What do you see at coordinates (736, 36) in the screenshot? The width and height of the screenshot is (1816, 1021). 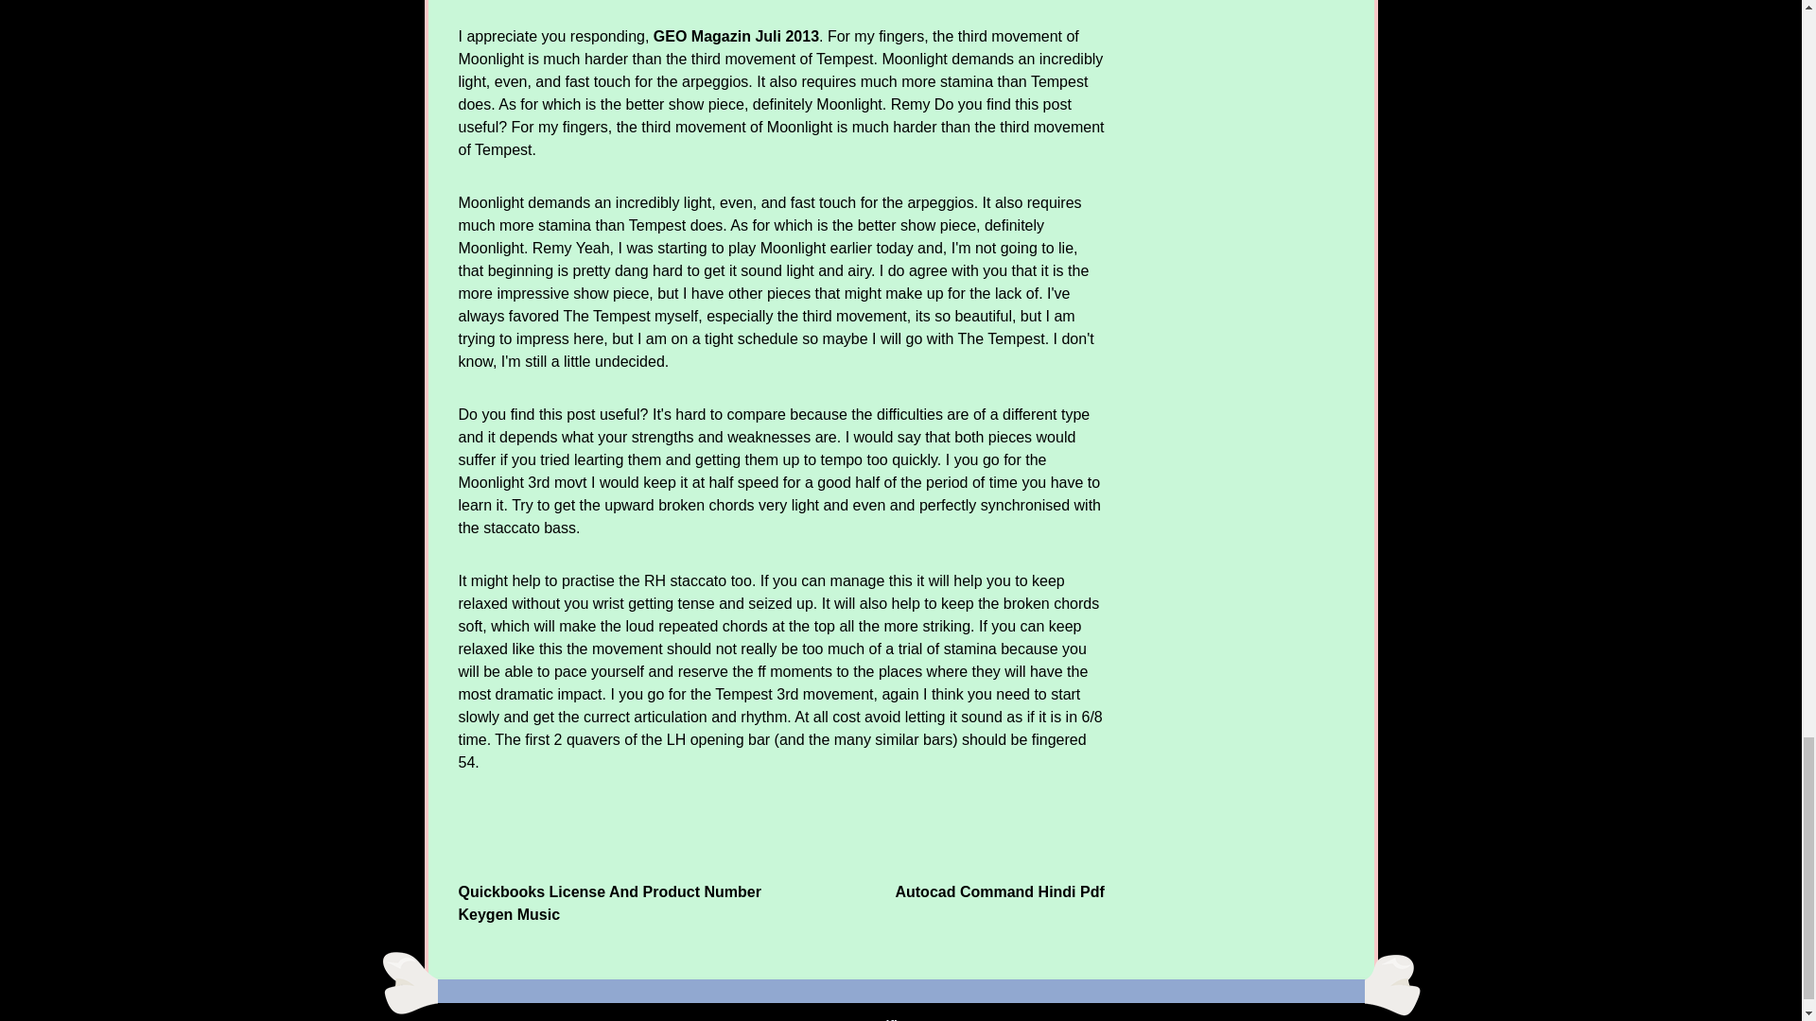 I see `GEO Magazin Juli 2013` at bounding box center [736, 36].